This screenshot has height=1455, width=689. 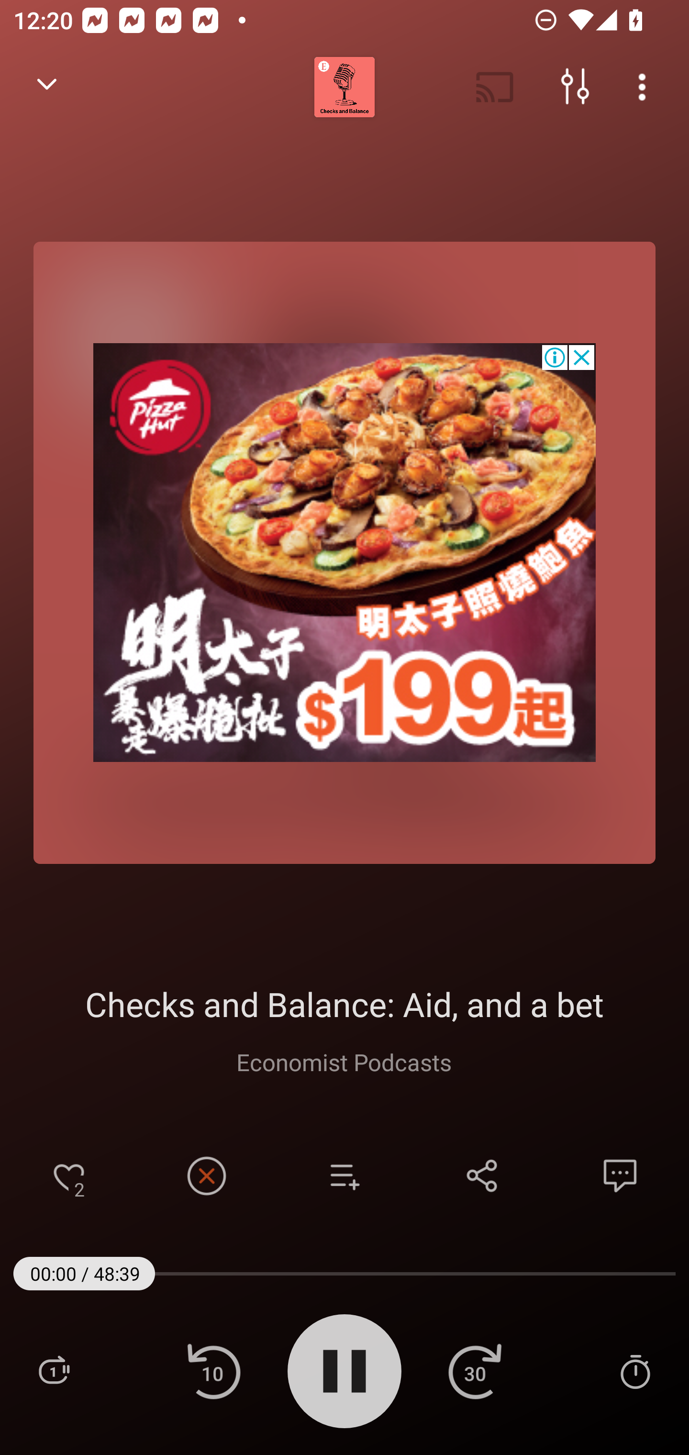 I want to click on Sleep Timer , so click(x=635, y=1371).